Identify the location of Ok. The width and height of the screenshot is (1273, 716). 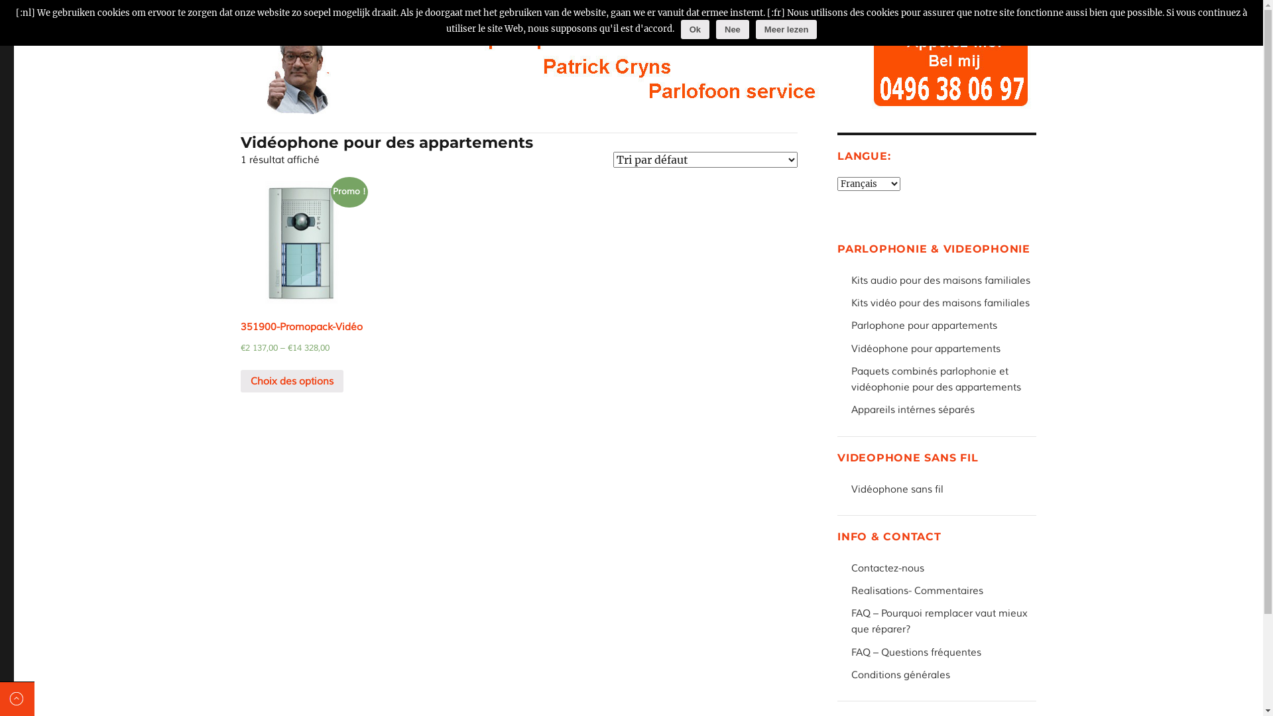
(695, 29).